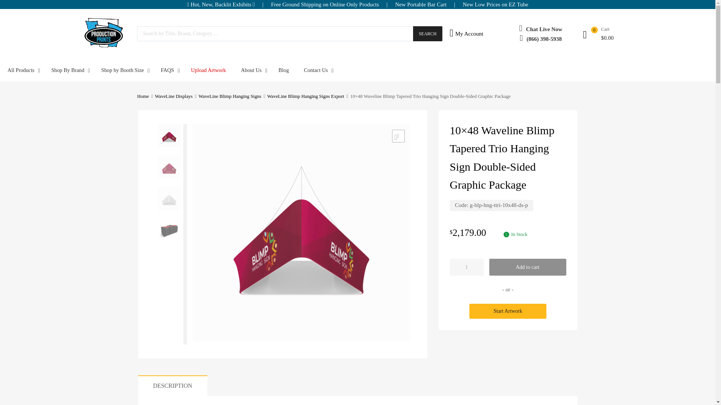  What do you see at coordinates (325, 4) in the screenshot?
I see `Free Ground Shipping on Online Only Products` at bounding box center [325, 4].